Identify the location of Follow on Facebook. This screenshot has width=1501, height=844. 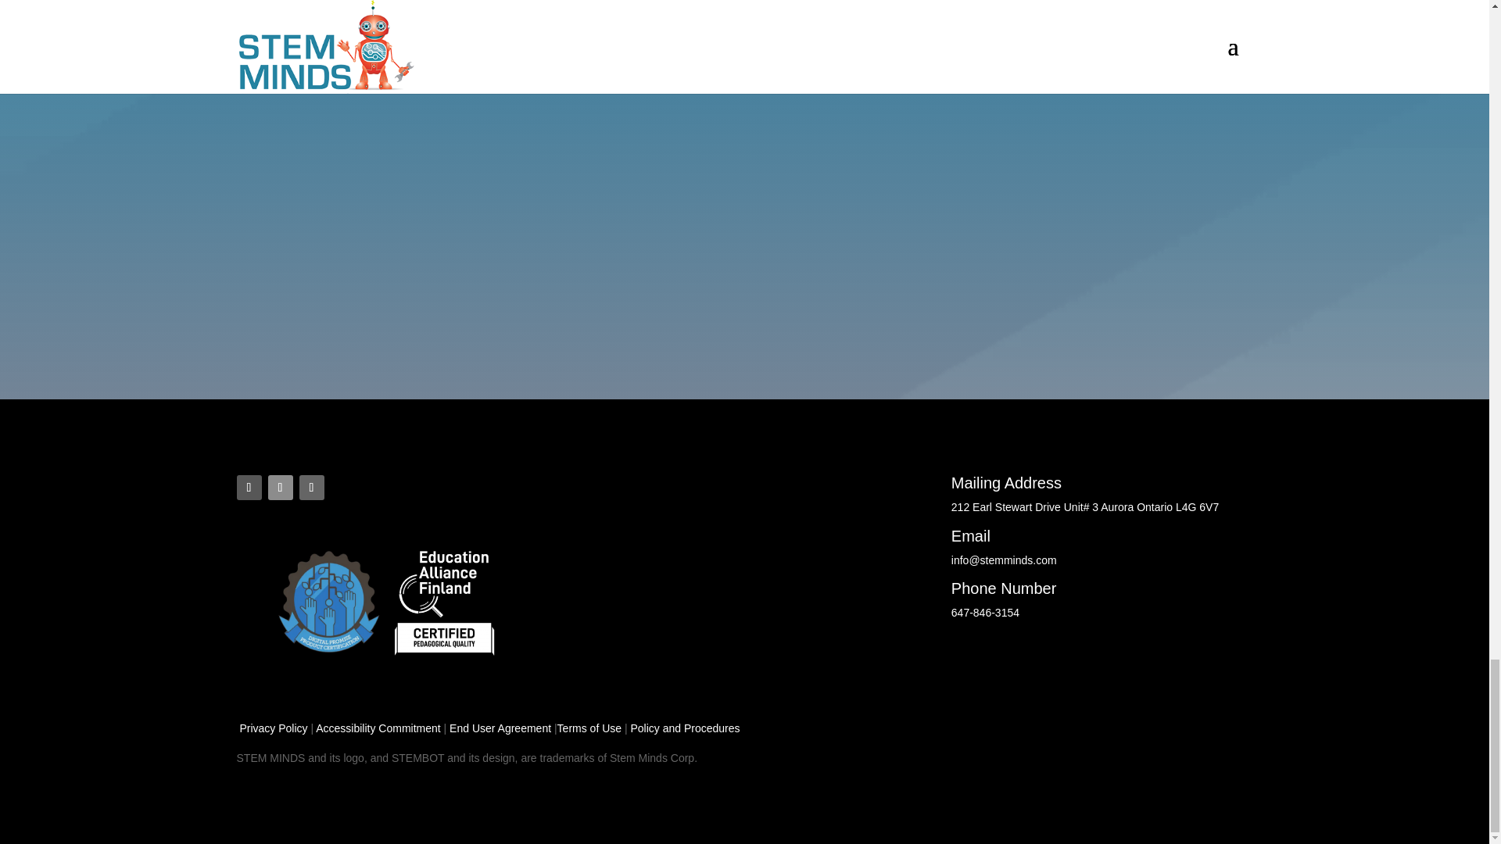
(249, 488).